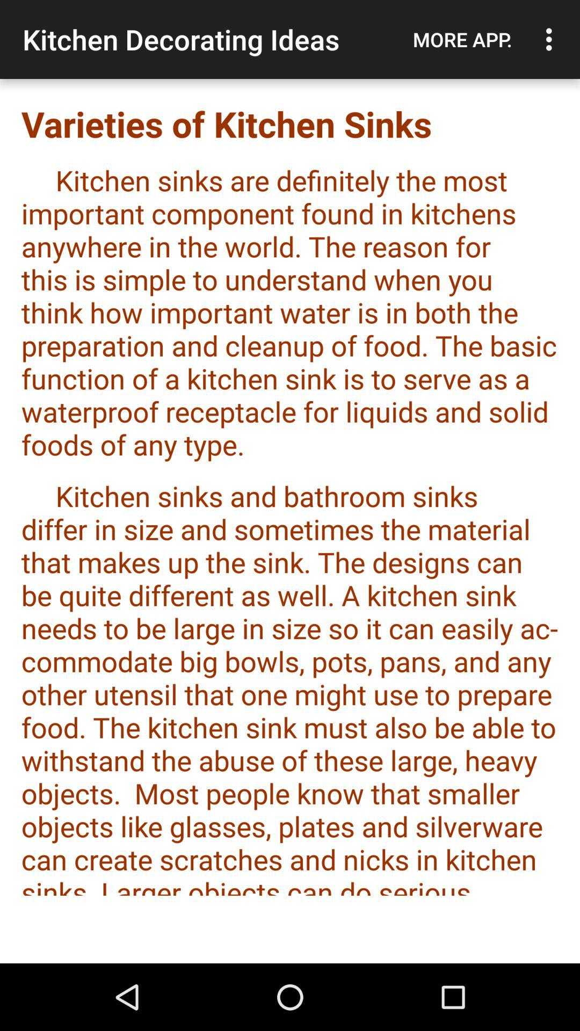 Image resolution: width=580 pixels, height=1031 pixels. Describe the element at coordinates (552, 39) in the screenshot. I see `launch item to the right of the more app.` at that location.